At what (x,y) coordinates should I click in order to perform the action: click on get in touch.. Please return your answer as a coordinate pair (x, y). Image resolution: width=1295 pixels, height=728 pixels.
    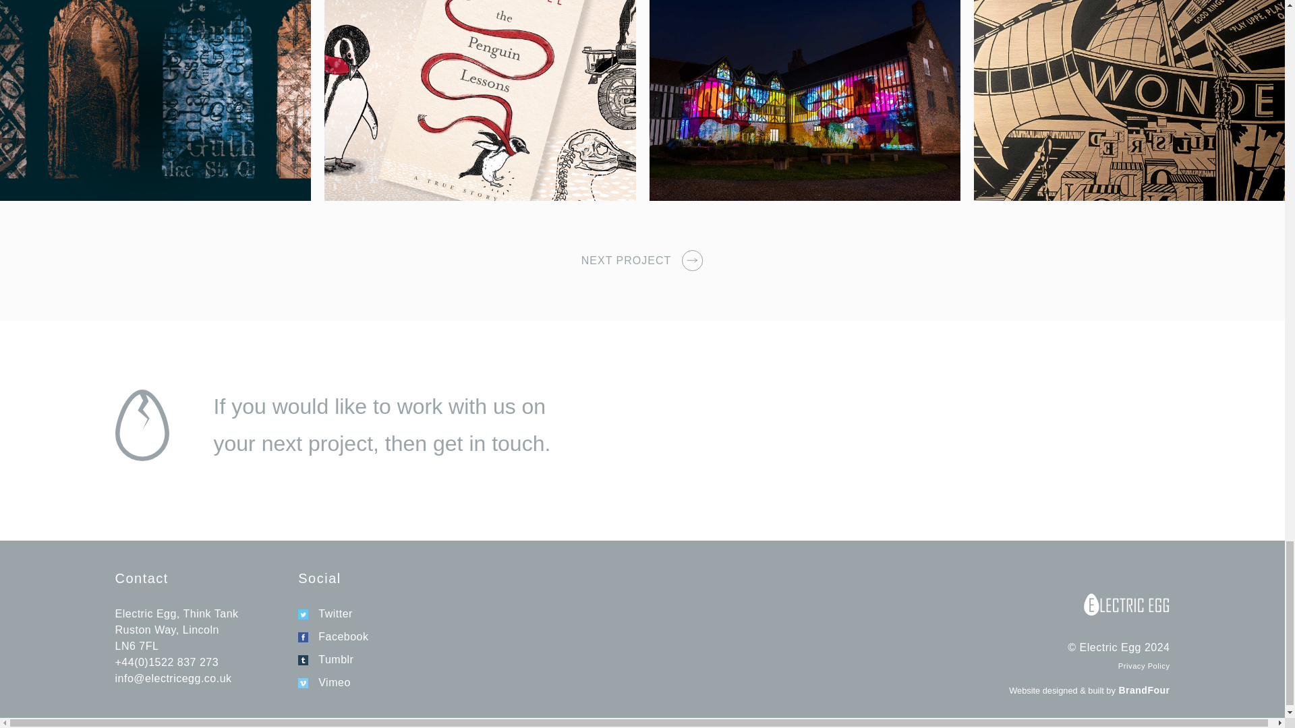
    Looking at the image, I should click on (491, 444).